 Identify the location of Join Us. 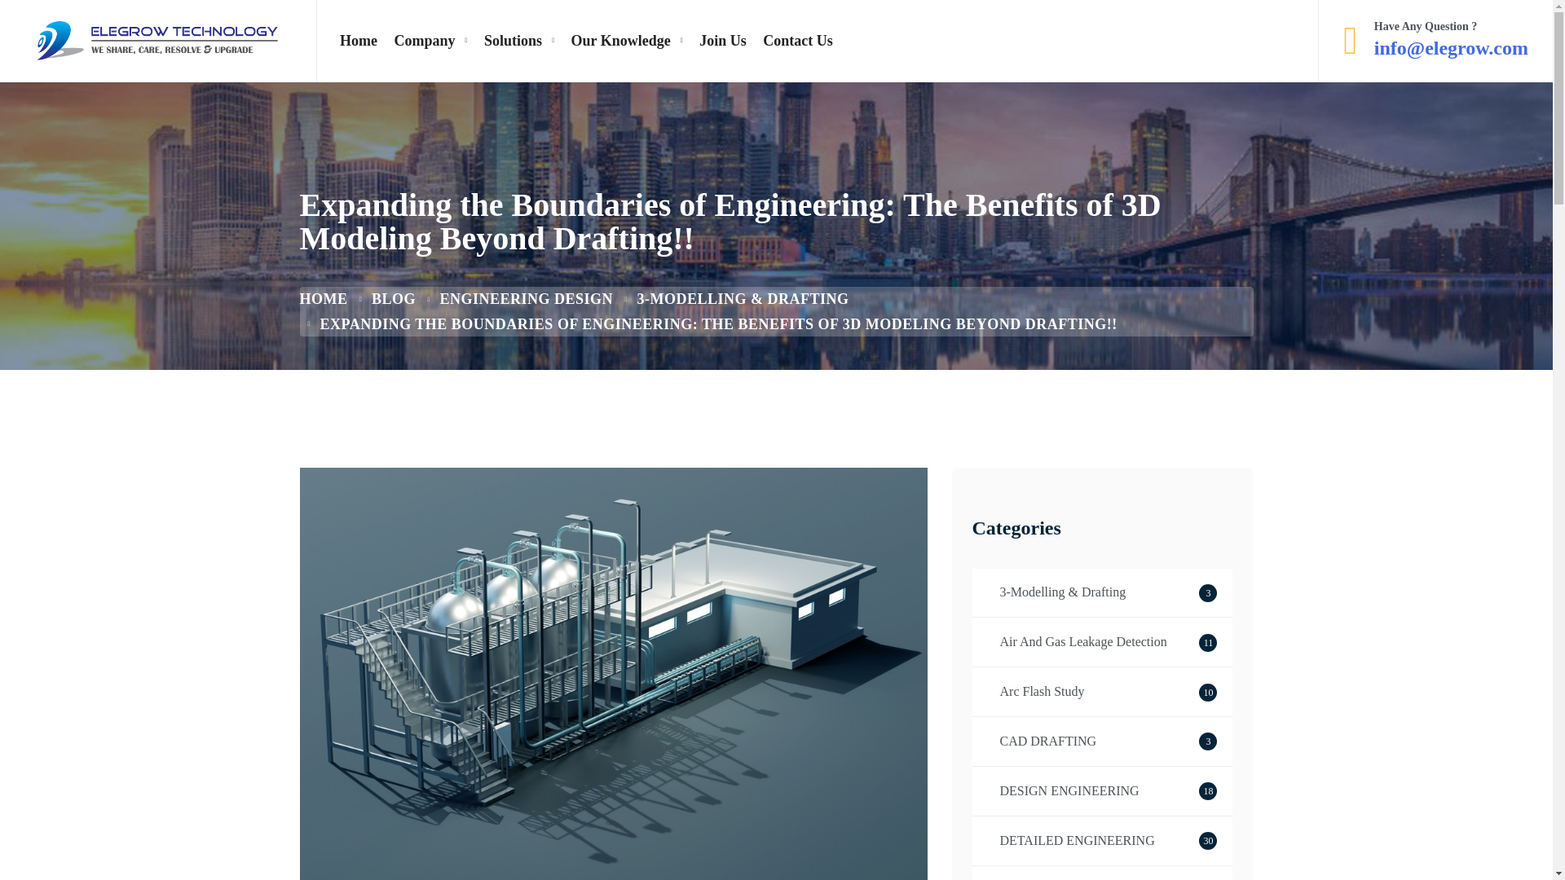
(1103, 642).